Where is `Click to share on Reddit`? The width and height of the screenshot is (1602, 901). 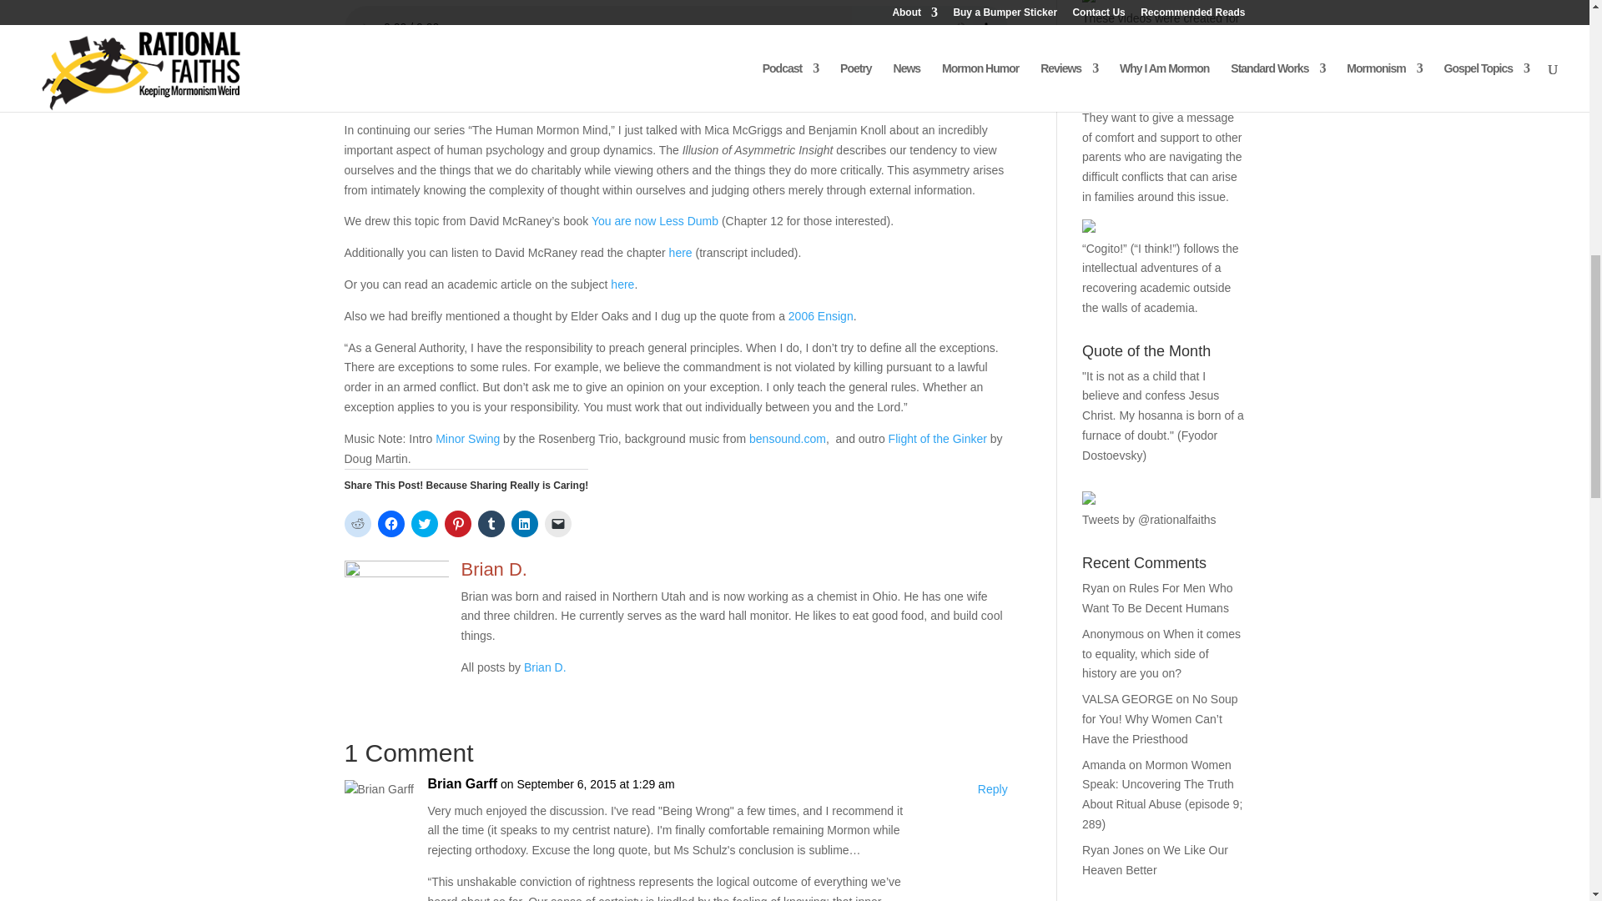
Click to share on Reddit is located at coordinates (357, 524).